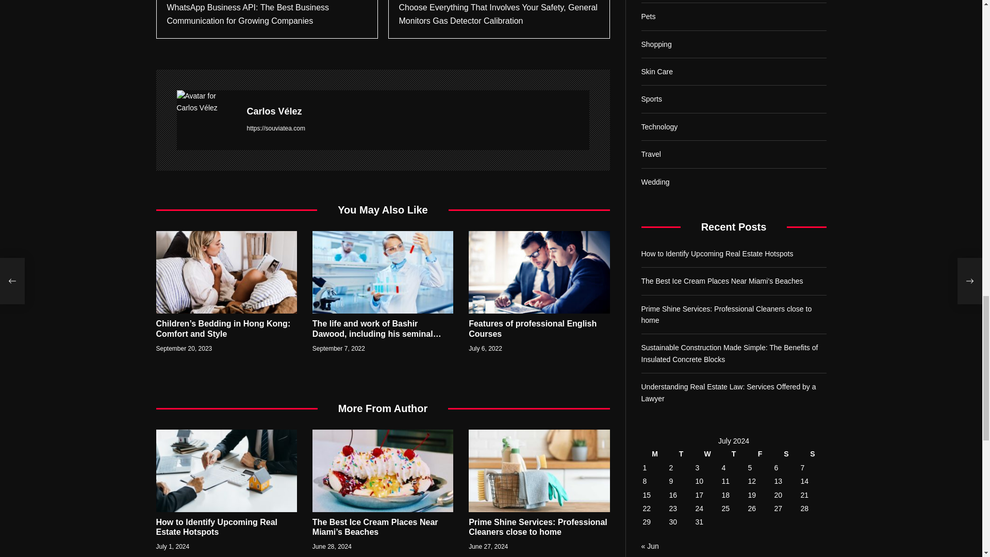 The height and width of the screenshot is (557, 990). I want to click on Saturday, so click(786, 129).